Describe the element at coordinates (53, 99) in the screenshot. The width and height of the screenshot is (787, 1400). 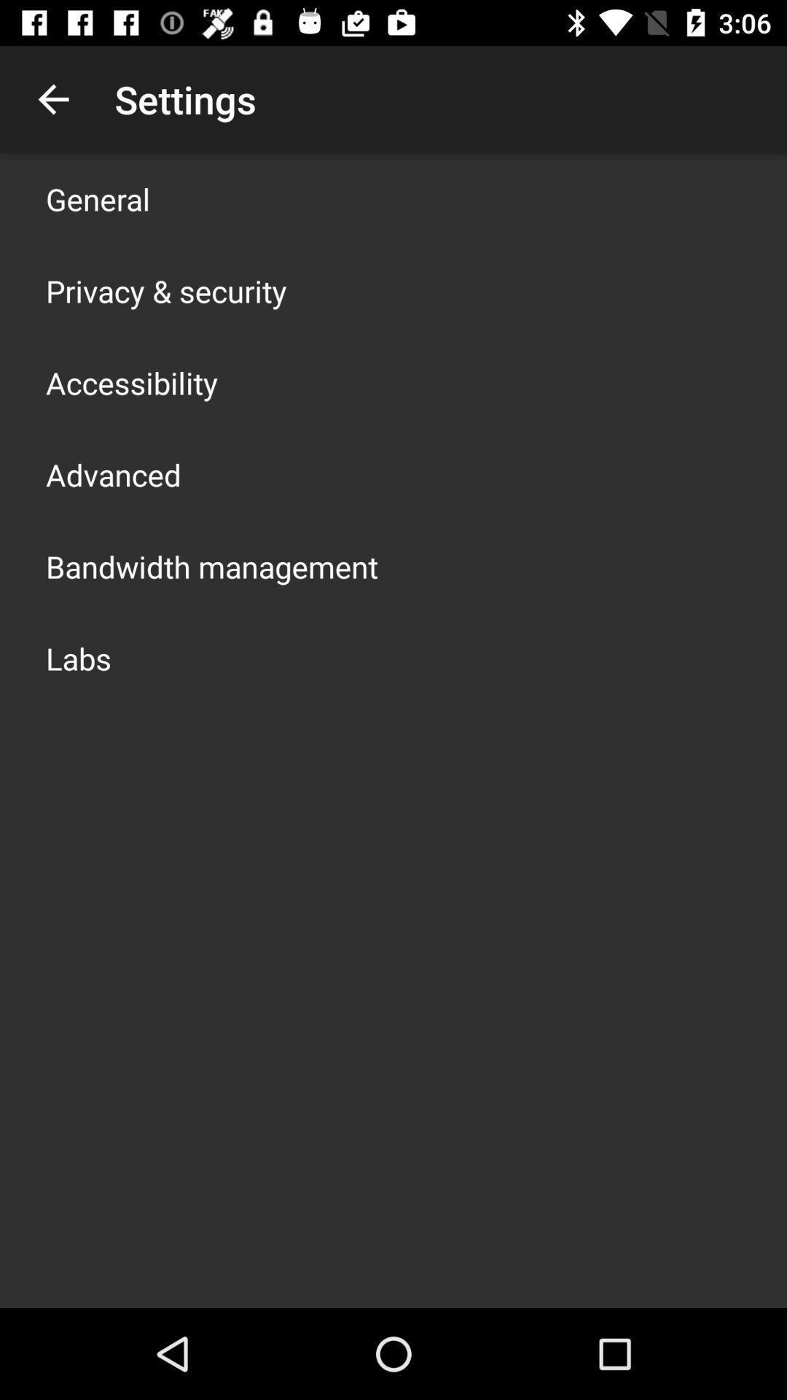
I see `press app above general app` at that location.